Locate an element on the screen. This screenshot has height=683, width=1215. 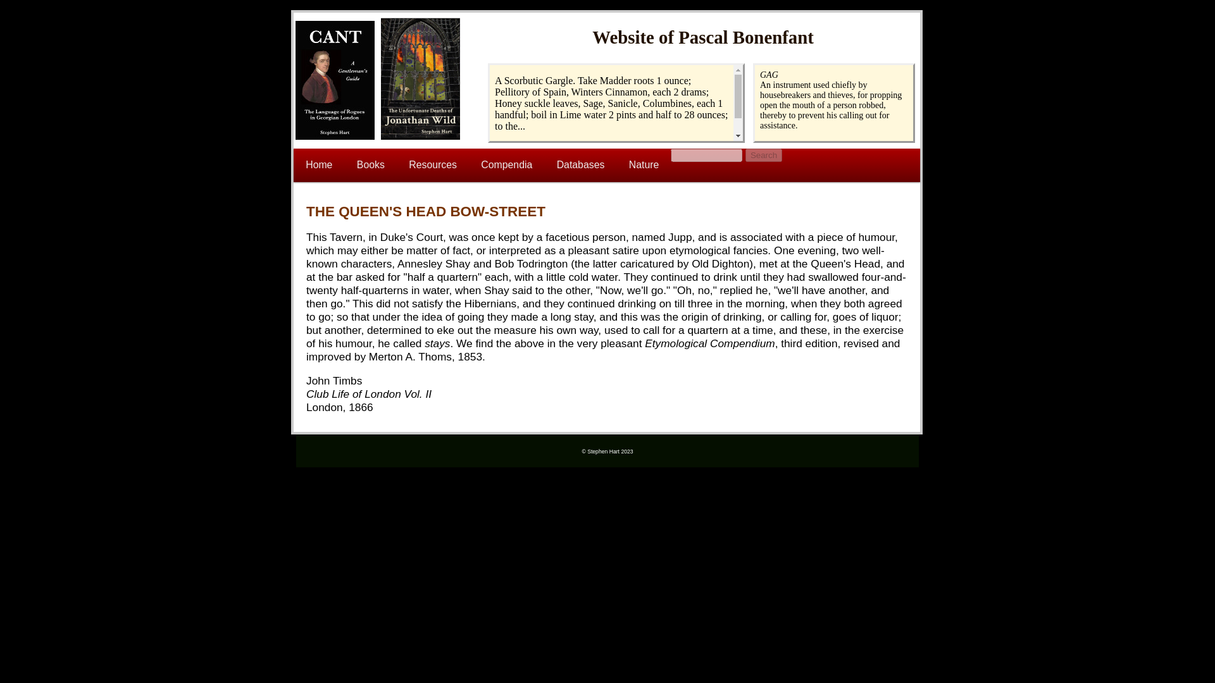
Databases is located at coordinates (580, 166).